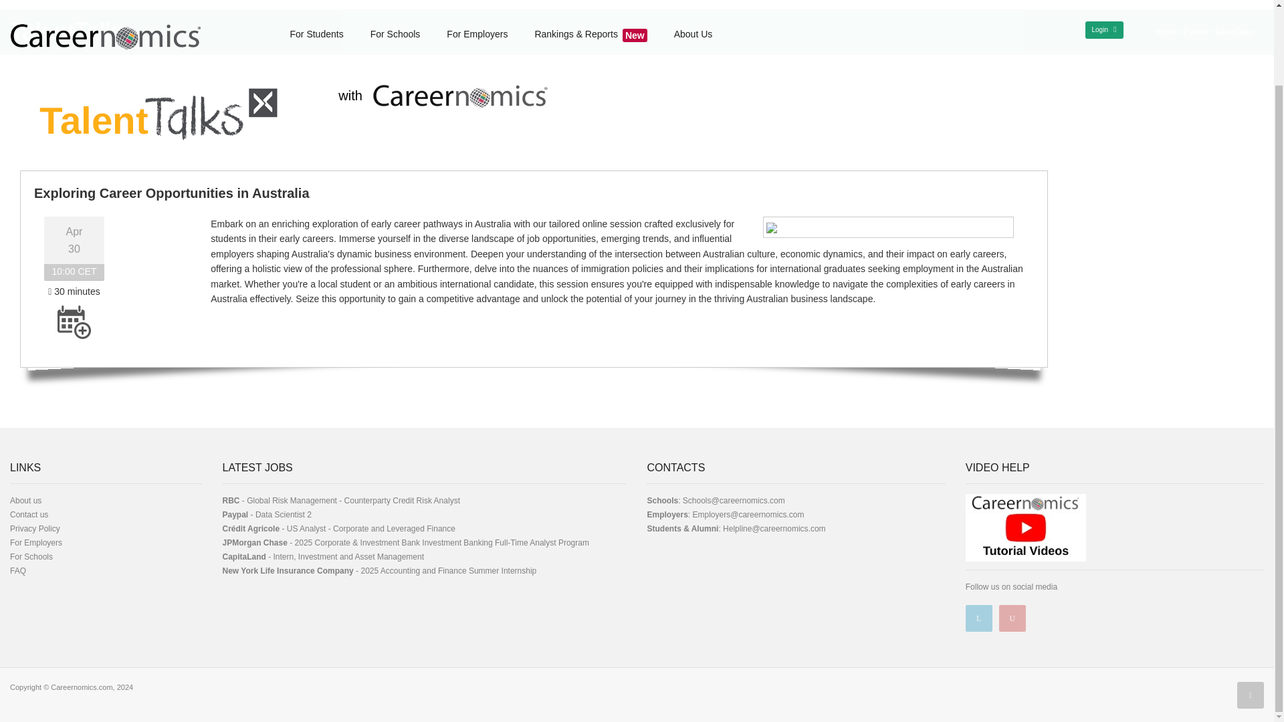 This screenshot has height=722, width=1284. What do you see at coordinates (31, 557) in the screenshot?
I see `For Schools` at bounding box center [31, 557].